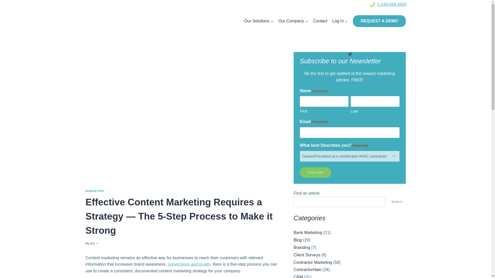  I want to click on lori, so click(92, 243).